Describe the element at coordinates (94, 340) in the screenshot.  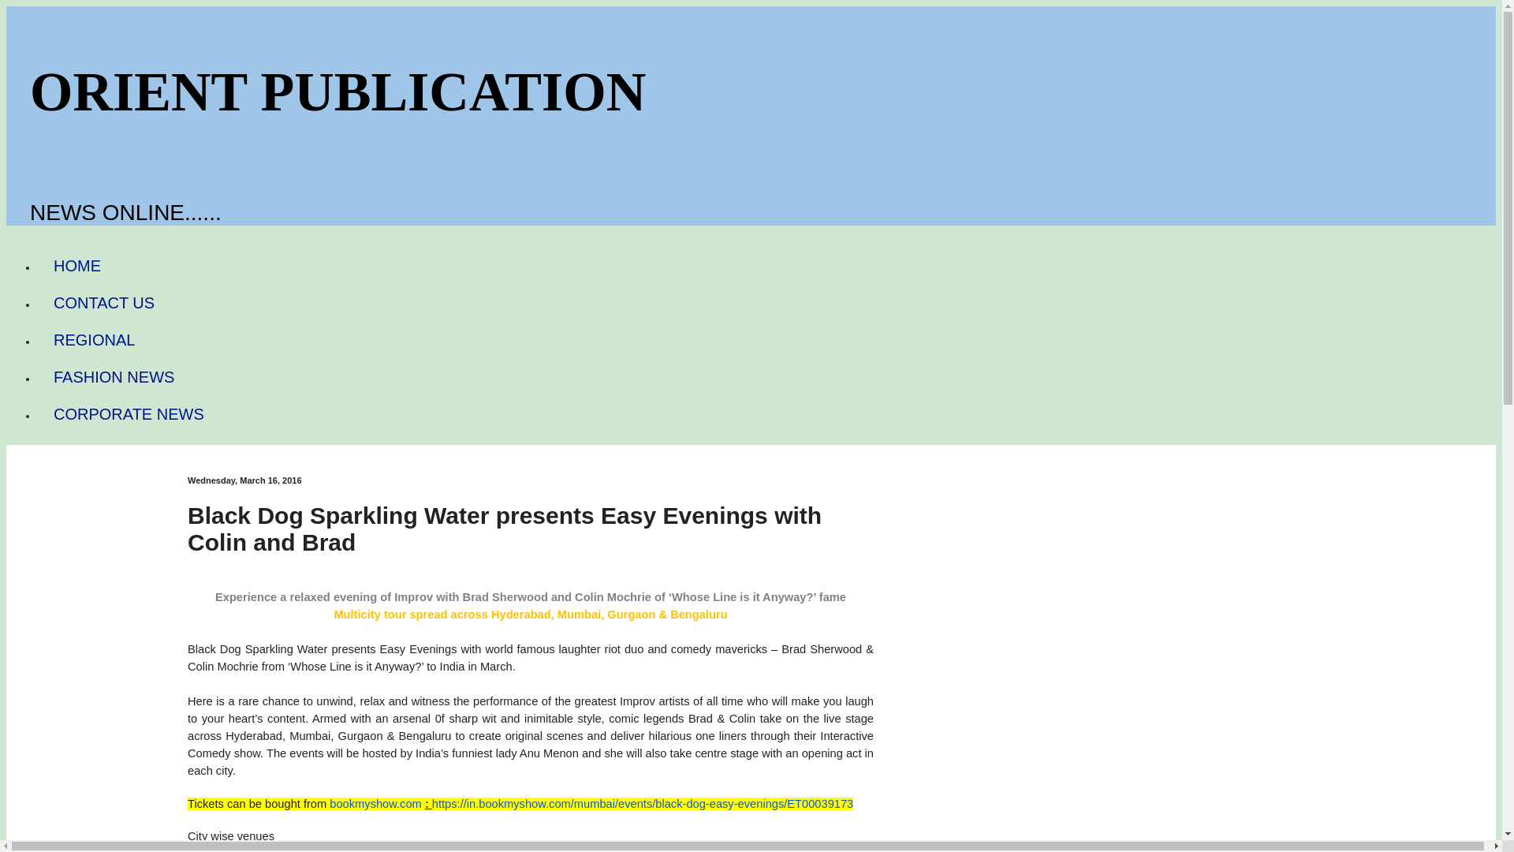
I see `REGIONAL` at that location.